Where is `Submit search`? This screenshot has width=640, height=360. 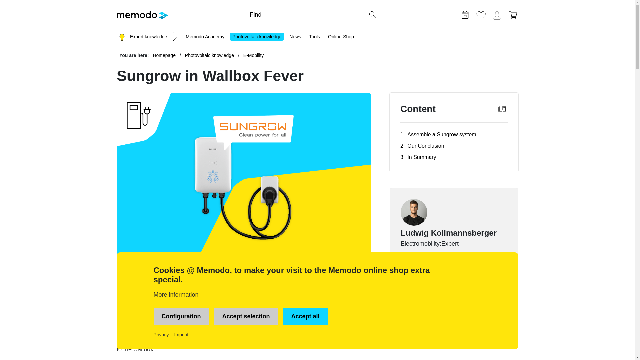
Submit search is located at coordinates (373, 14).